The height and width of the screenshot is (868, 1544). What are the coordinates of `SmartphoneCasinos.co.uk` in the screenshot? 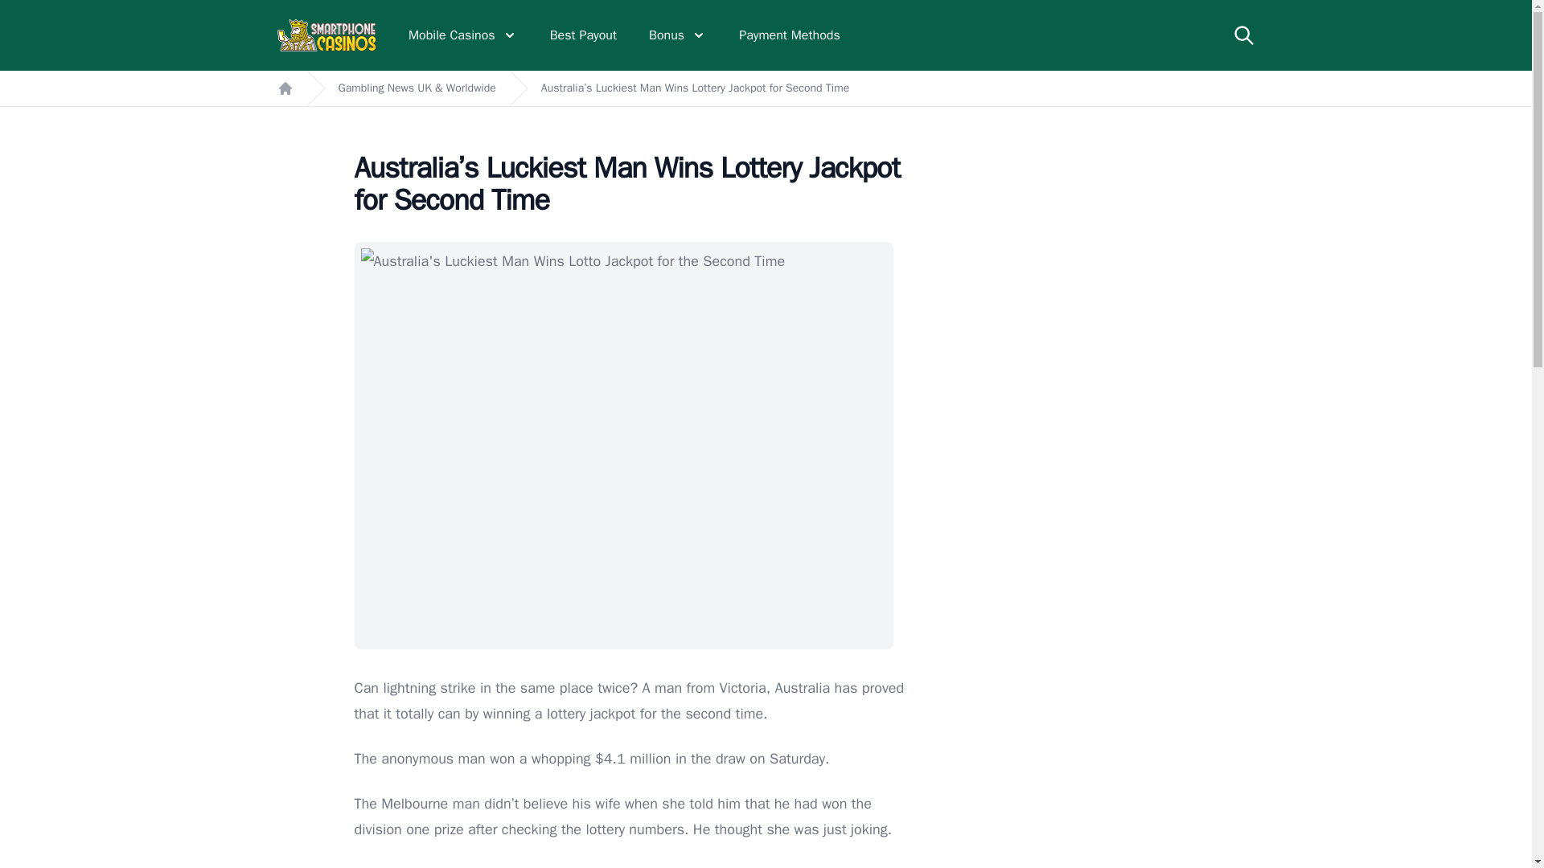 It's located at (326, 35).